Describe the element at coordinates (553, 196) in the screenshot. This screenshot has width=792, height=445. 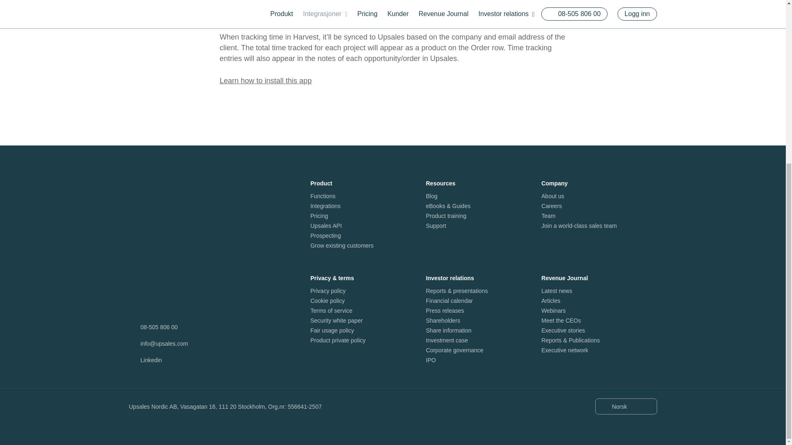
I see `About us` at that location.